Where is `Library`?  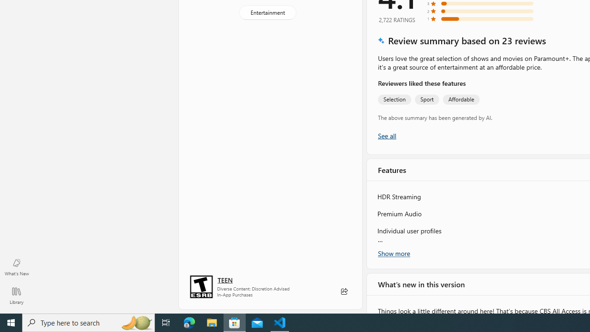
Library is located at coordinates (17, 295).